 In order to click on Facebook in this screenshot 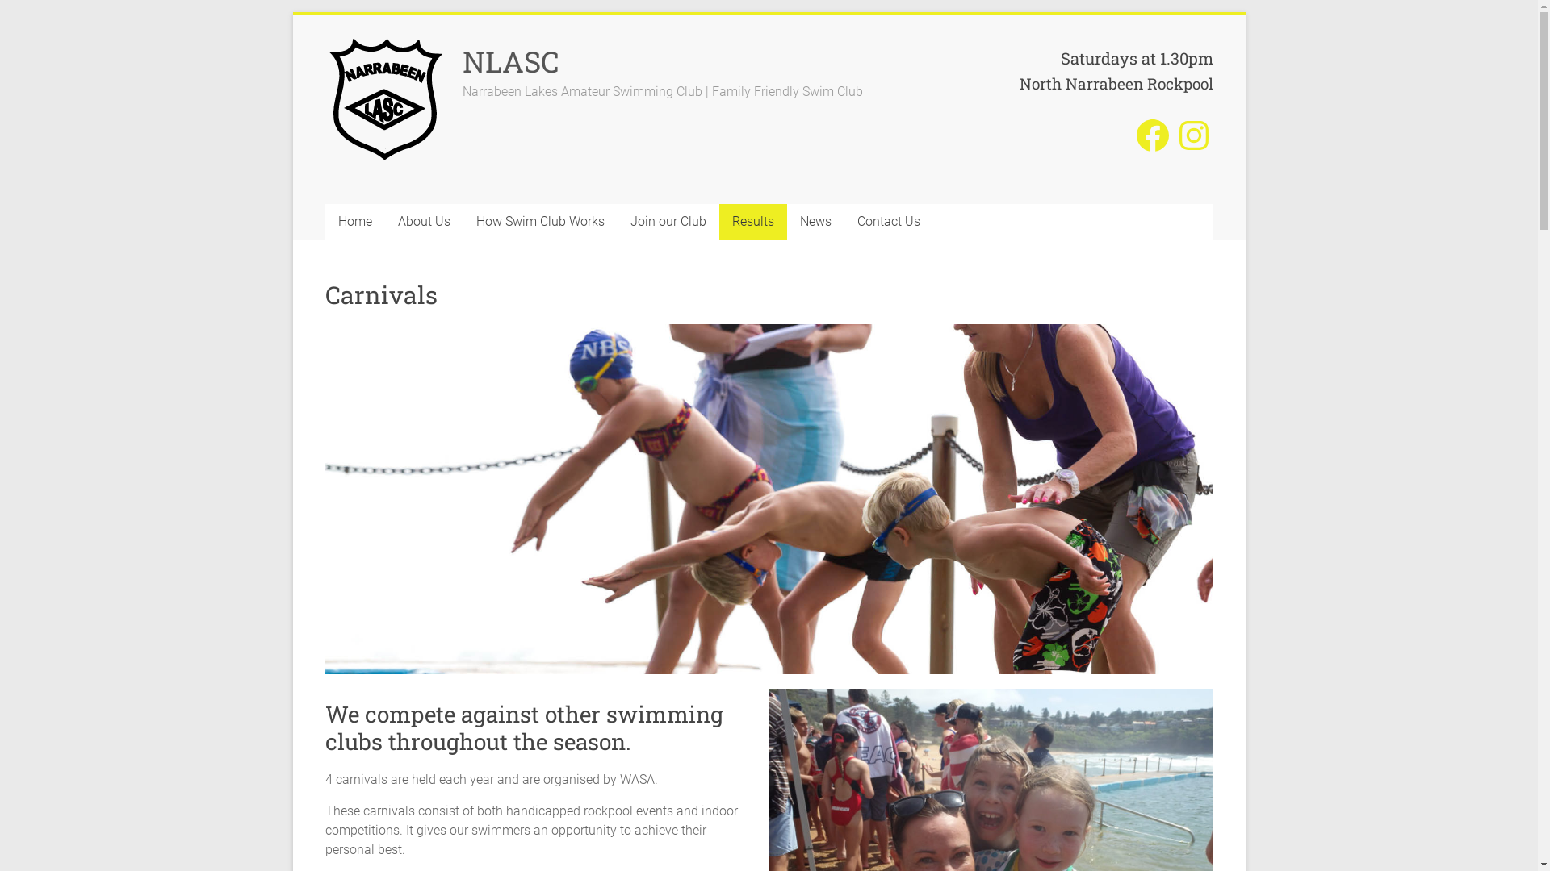, I will do `click(1153, 135)`.